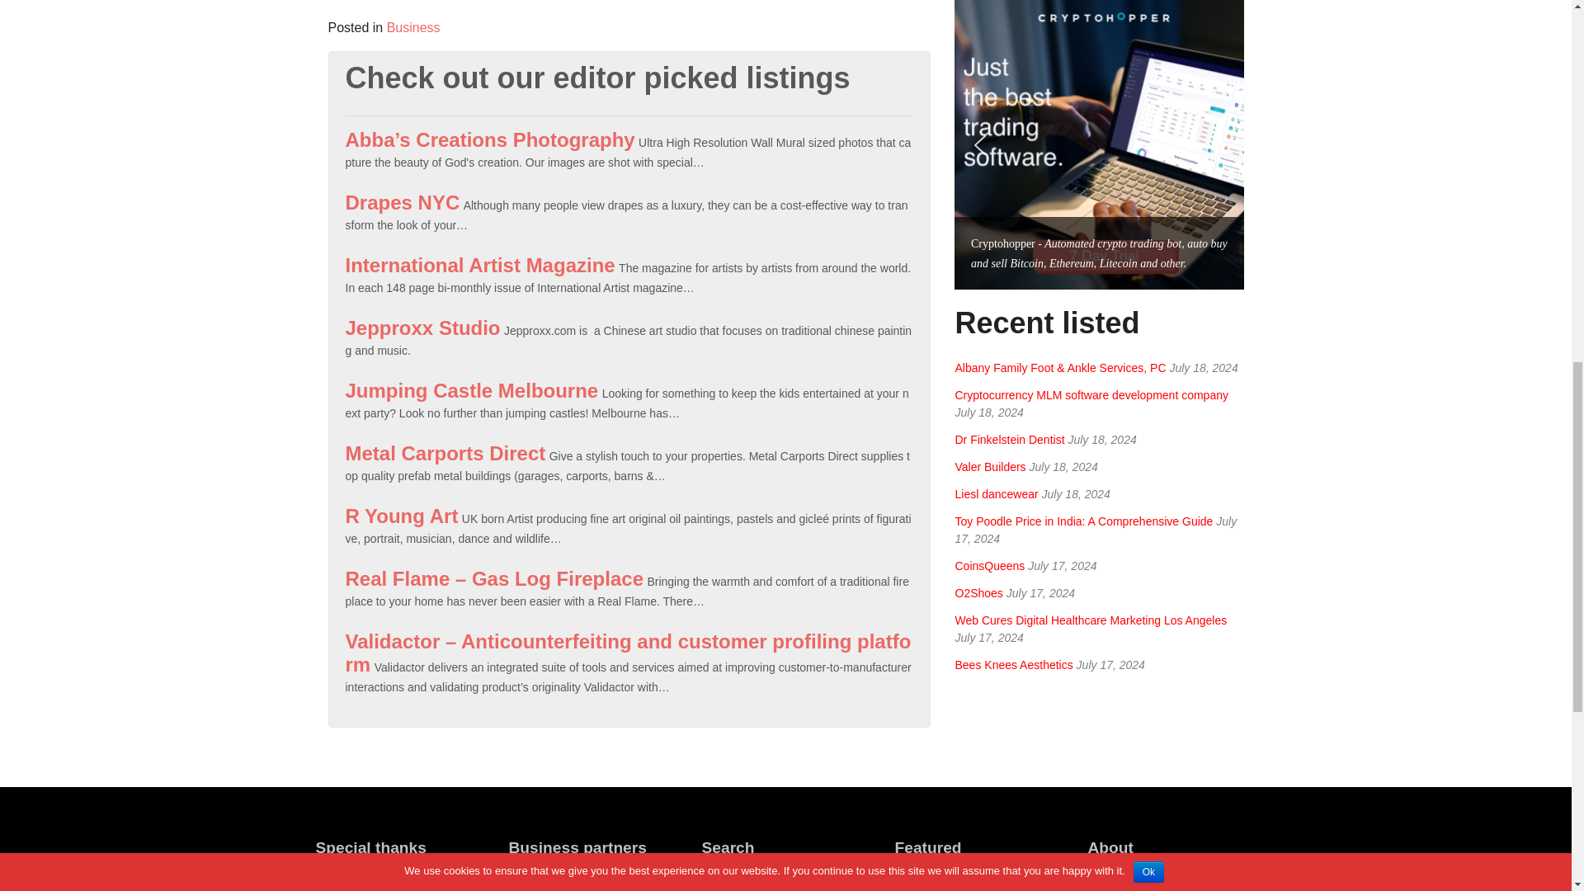  Describe the element at coordinates (990, 566) in the screenshot. I see `CoinsQueens` at that location.